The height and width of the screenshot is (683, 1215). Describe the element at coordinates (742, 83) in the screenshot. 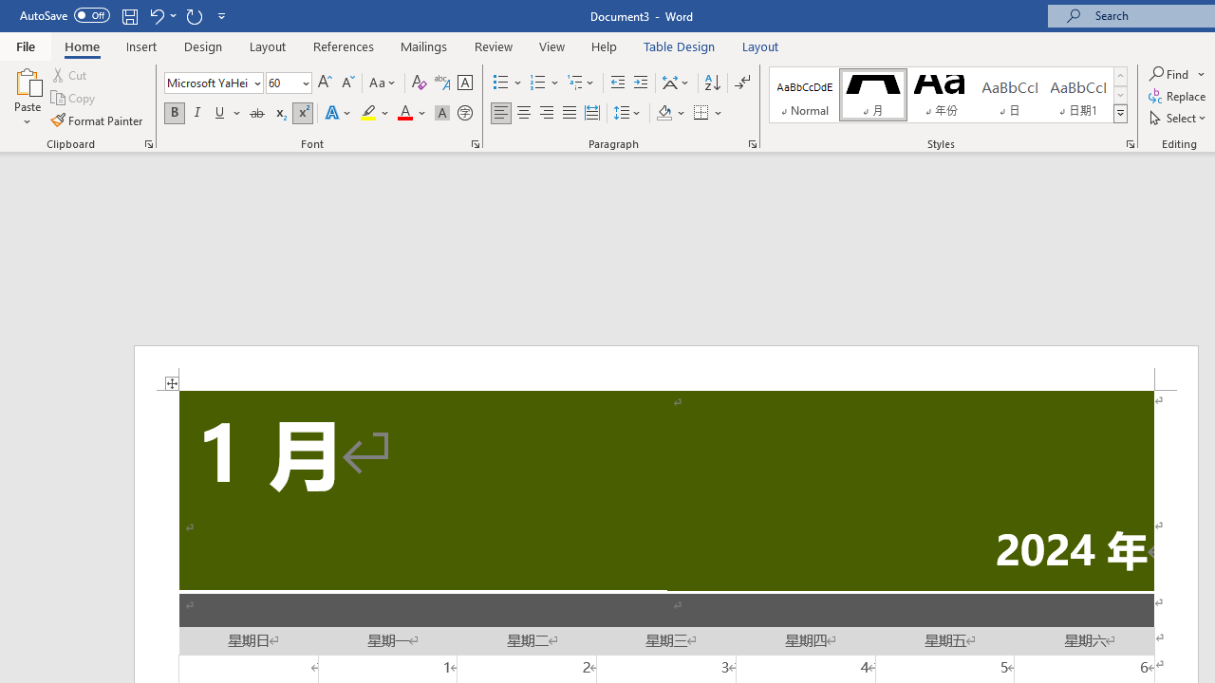

I see `Show/Hide Editing Marks` at that location.